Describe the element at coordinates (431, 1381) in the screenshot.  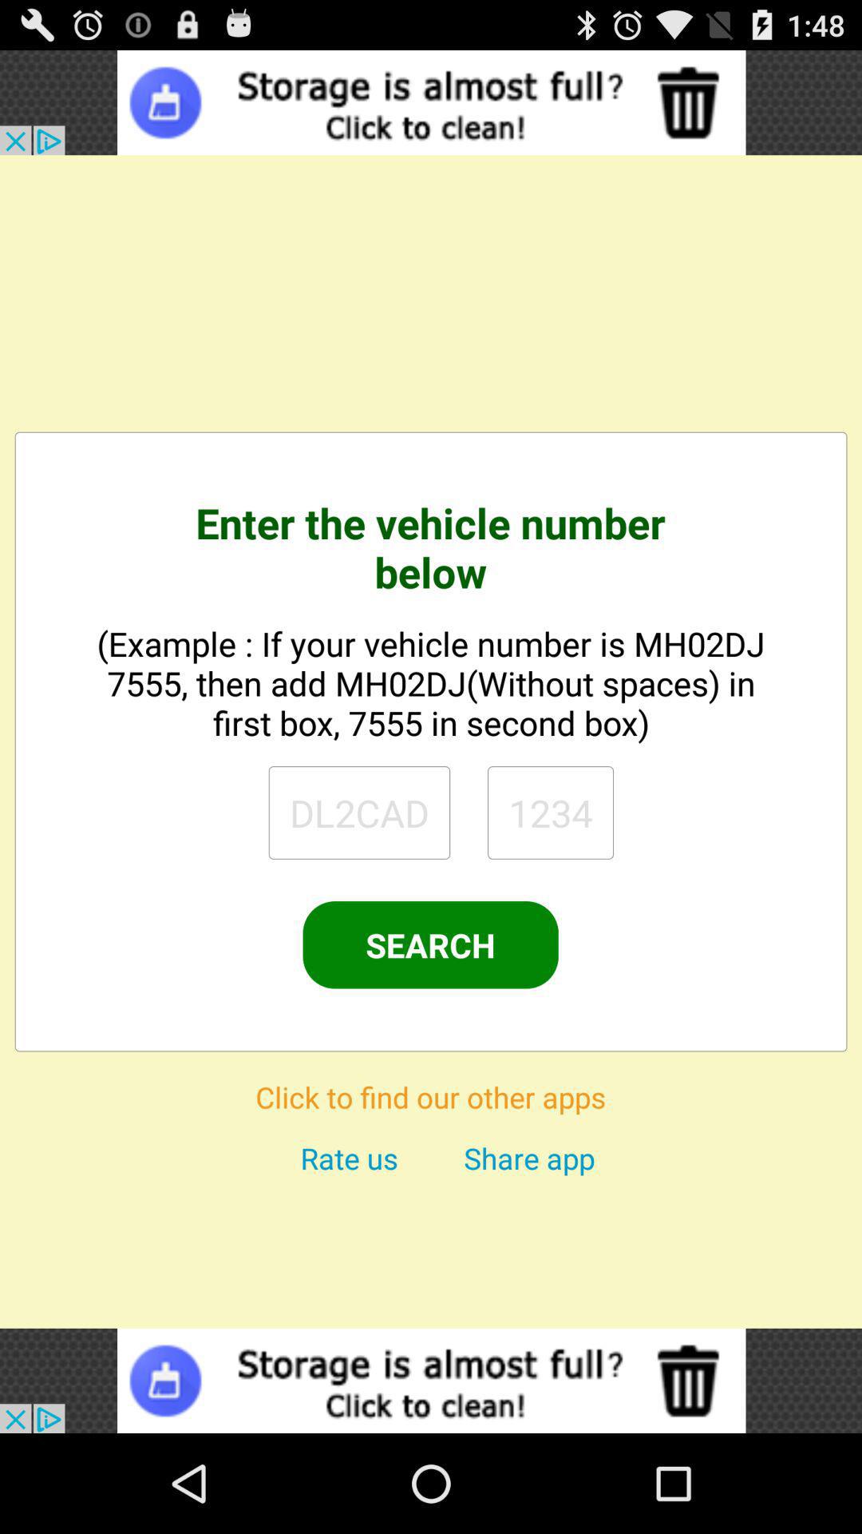
I see `open the advertisements` at that location.